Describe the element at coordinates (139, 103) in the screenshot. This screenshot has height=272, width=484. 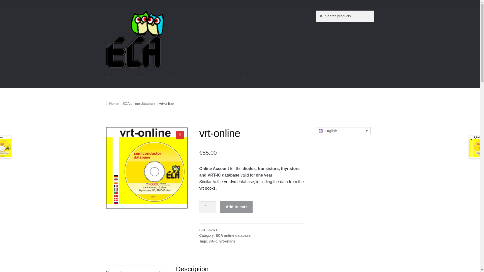
I see `ECA online database` at that location.